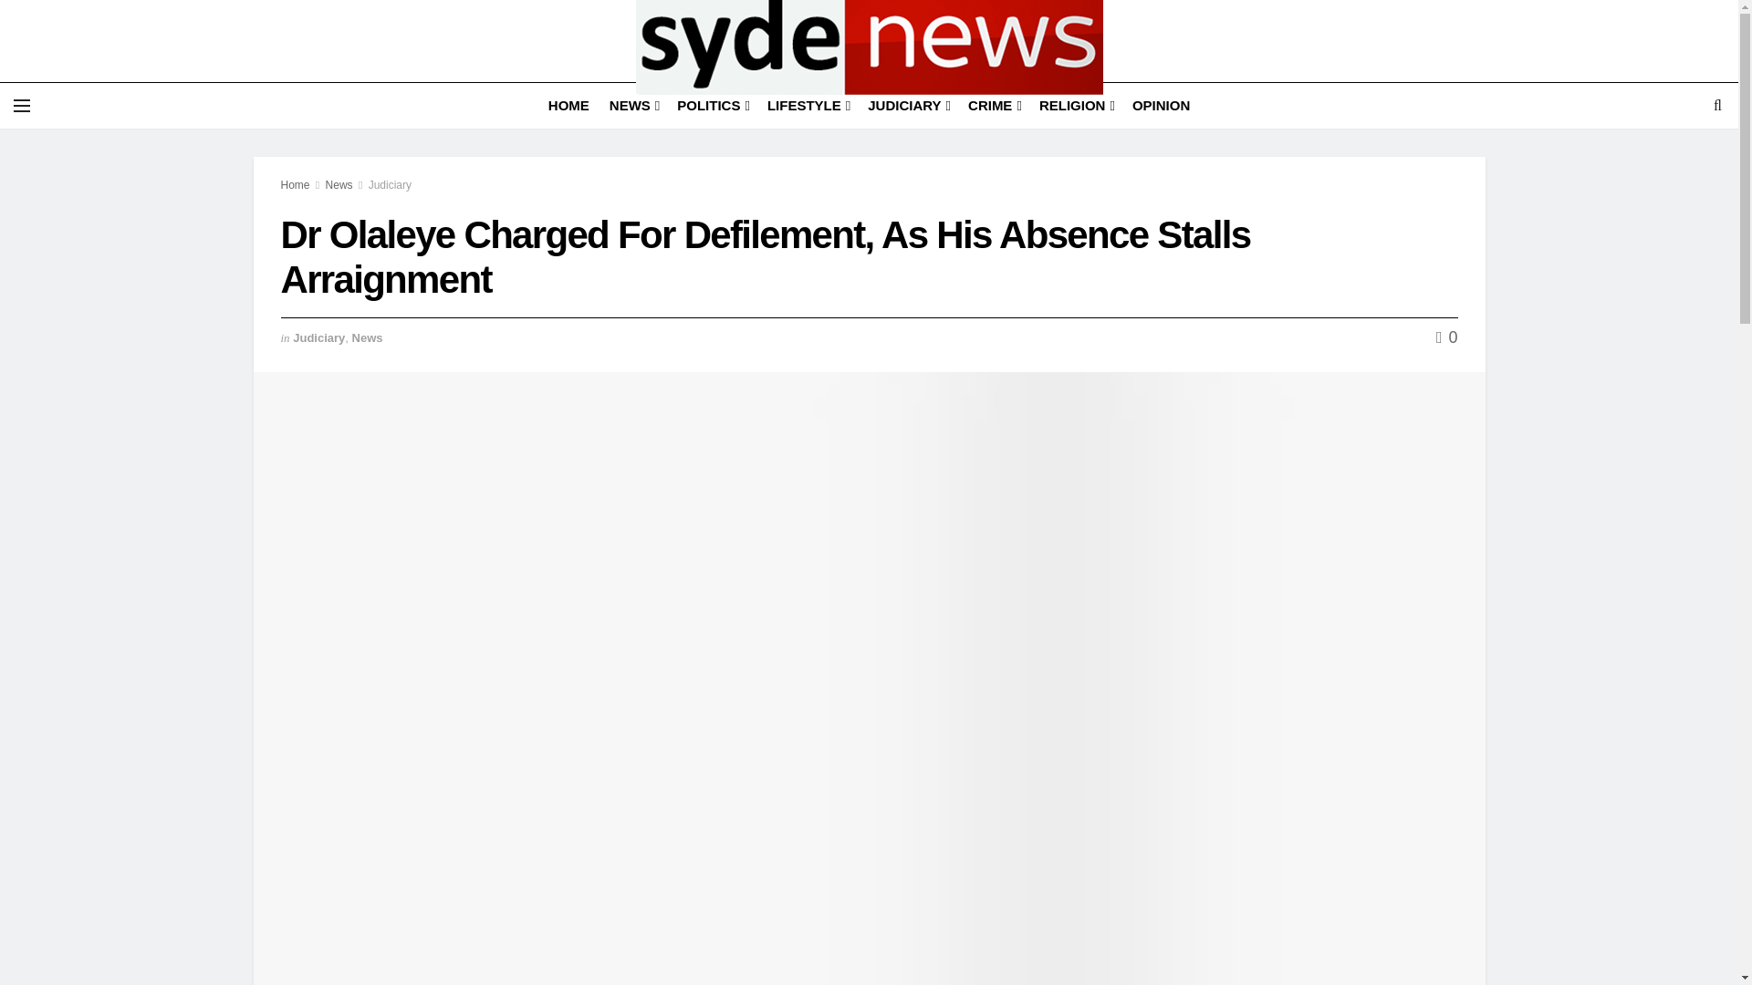 Image resolution: width=1752 pixels, height=985 pixels. What do you see at coordinates (633, 105) in the screenshot?
I see `NEWS` at bounding box center [633, 105].